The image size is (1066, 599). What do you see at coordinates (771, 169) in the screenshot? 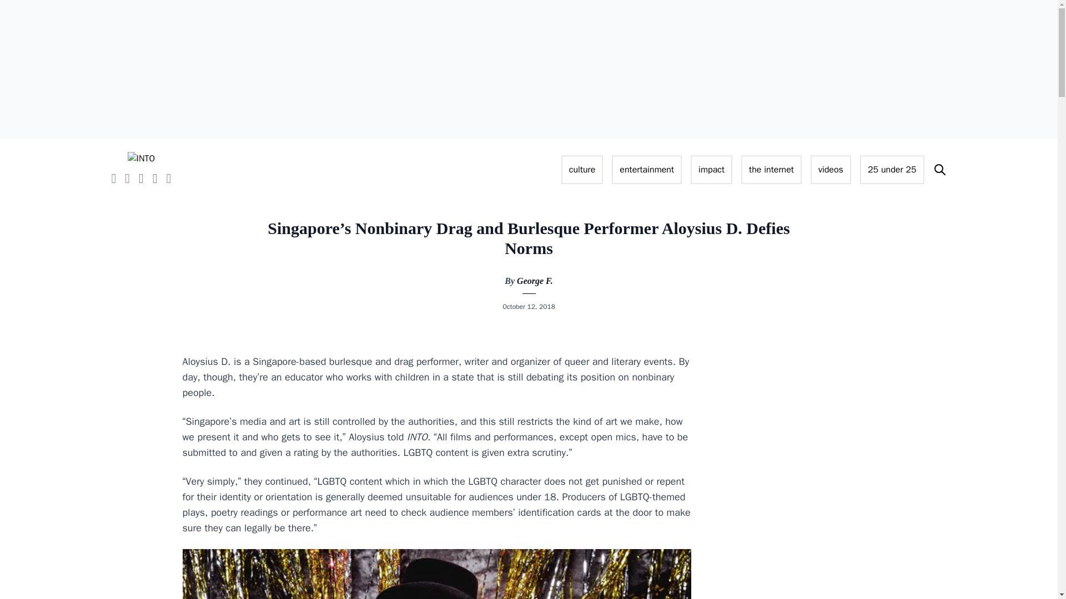
I see `the internet` at bounding box center [771, 169].